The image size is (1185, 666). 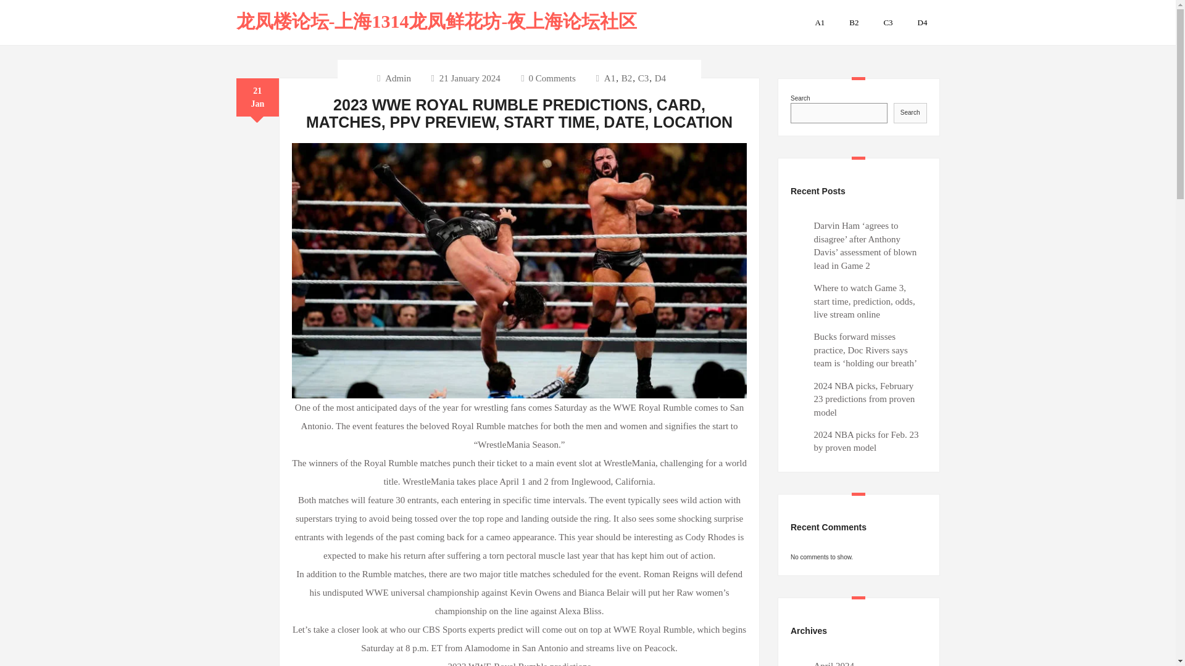 What do you see at coordinates (470, 78) in the screenshot?
I see `21 January 2024` at bounding box center [470, 78].